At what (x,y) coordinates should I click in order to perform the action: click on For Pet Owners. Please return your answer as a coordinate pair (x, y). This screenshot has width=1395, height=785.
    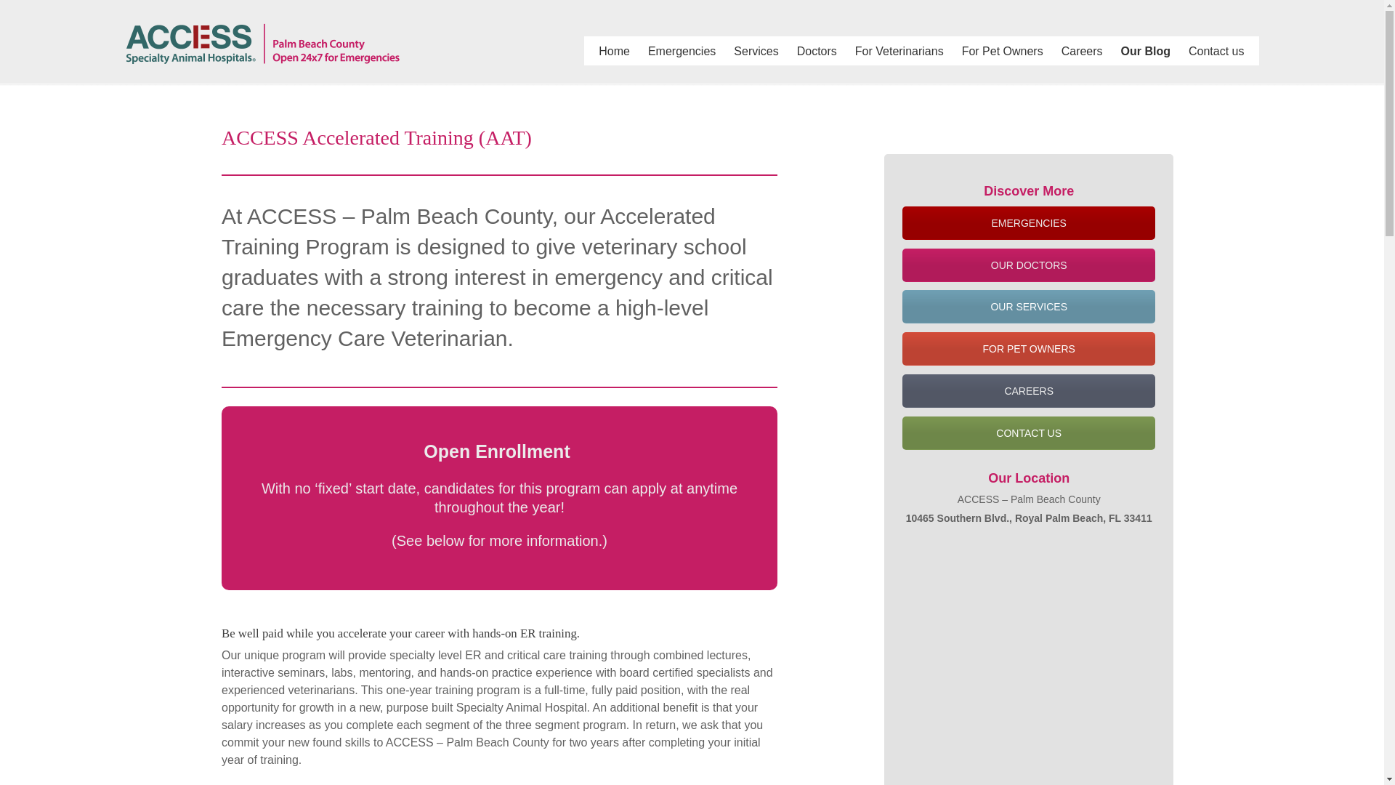
    Looking at the image, I should click on (1002, 51).